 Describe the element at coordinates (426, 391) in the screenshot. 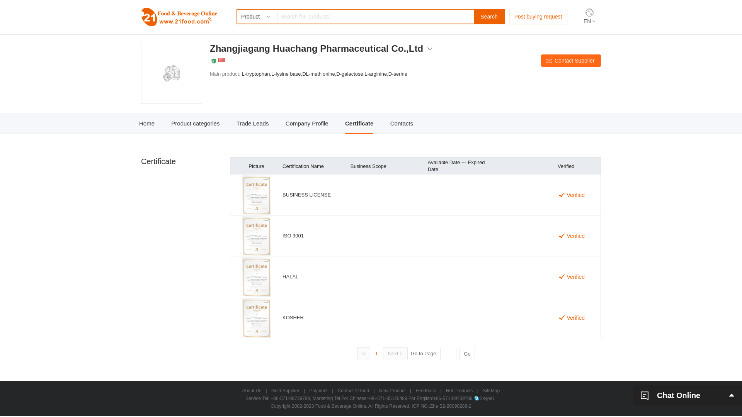

I see `Feedback` at that location.